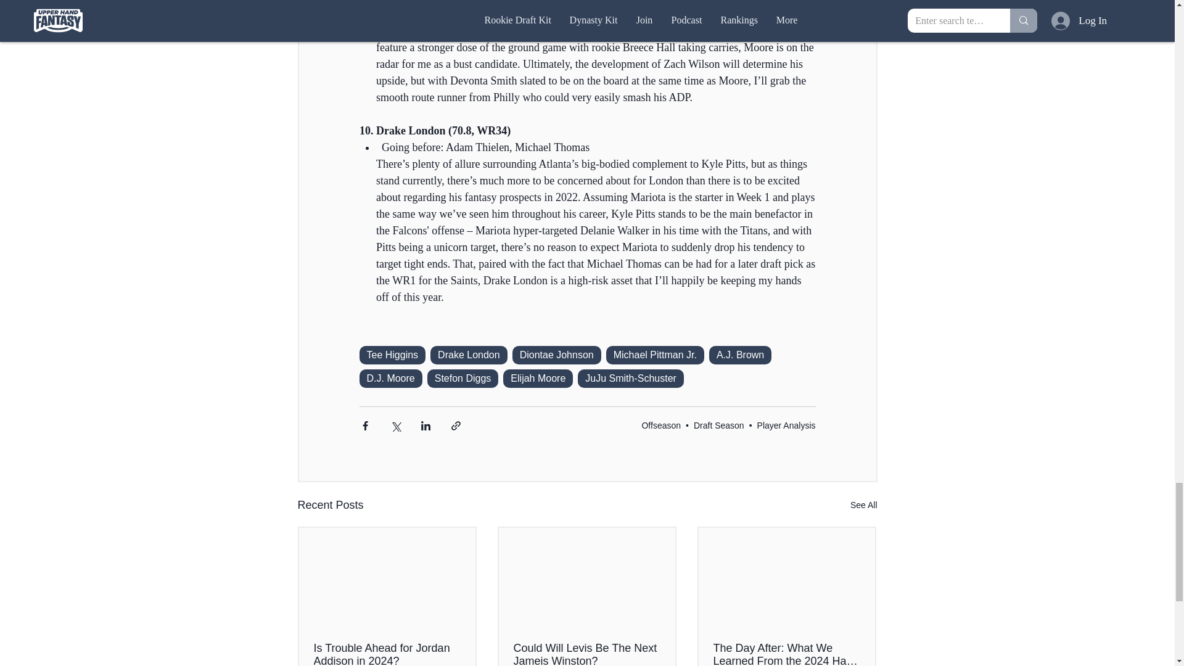 This screenshot has height=666, width=1184. Describe the element at coordinates (557, 355) in the screenshot. I see `Diontae Johnson` at that location.